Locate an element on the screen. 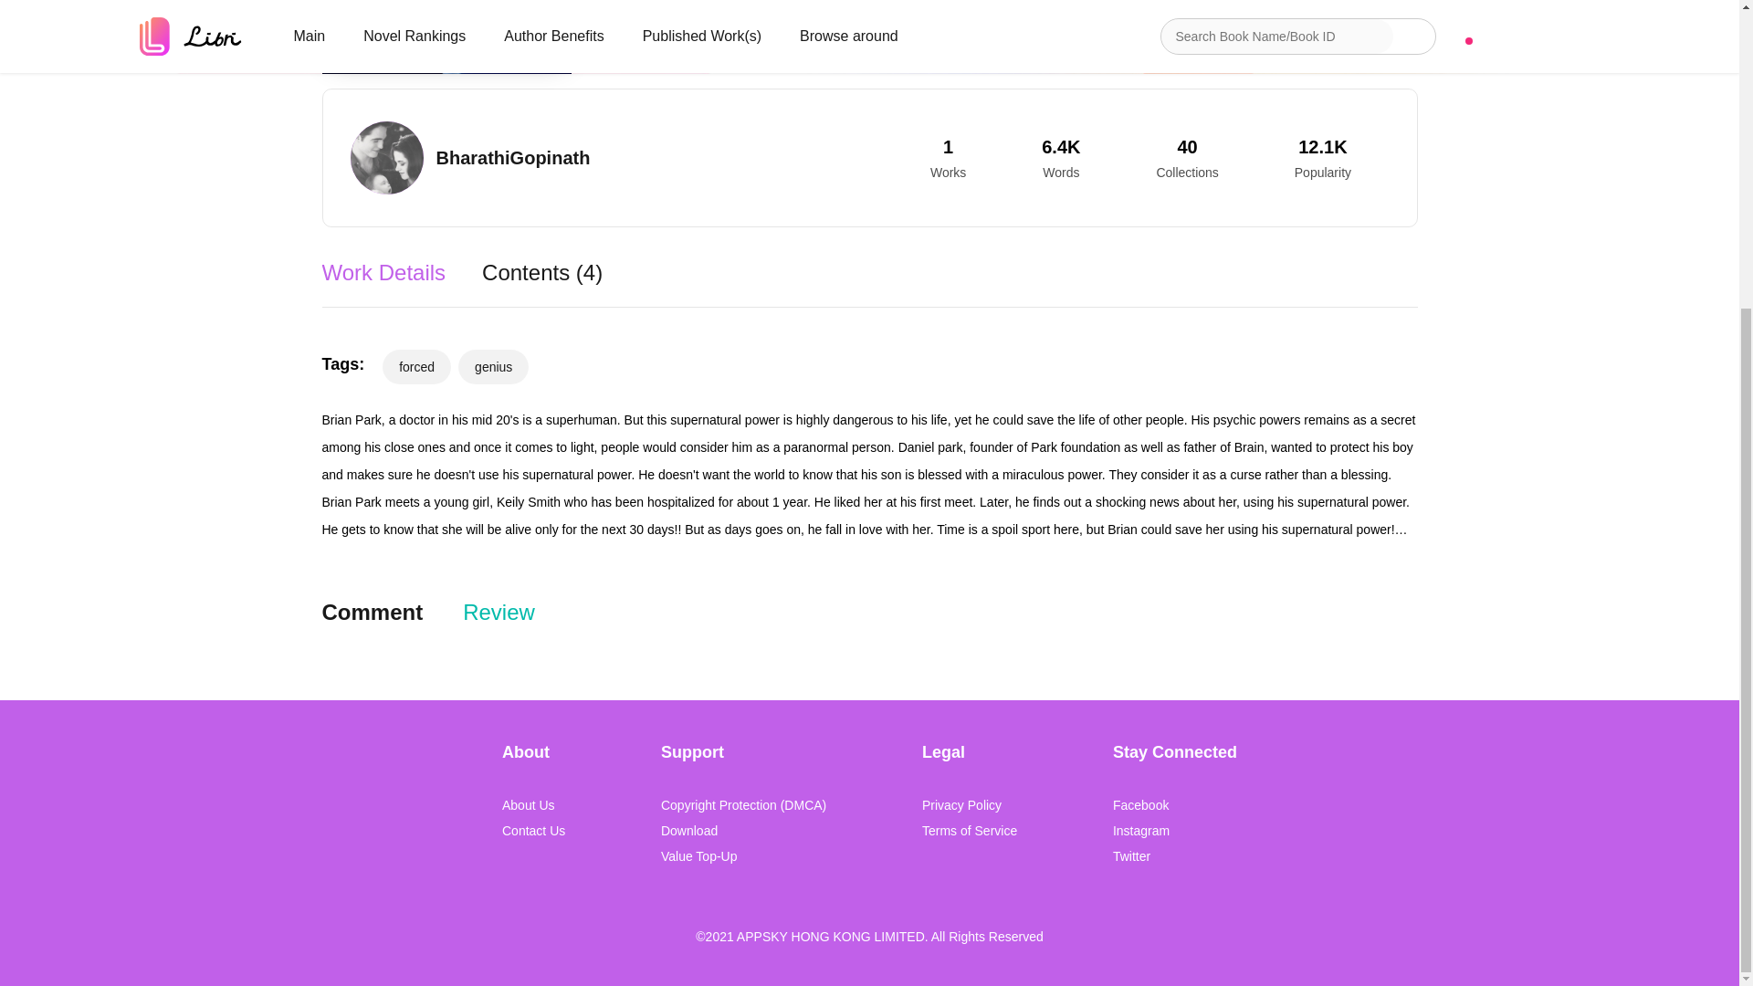  Read on mobile device is located at coordinates (1174, 29).